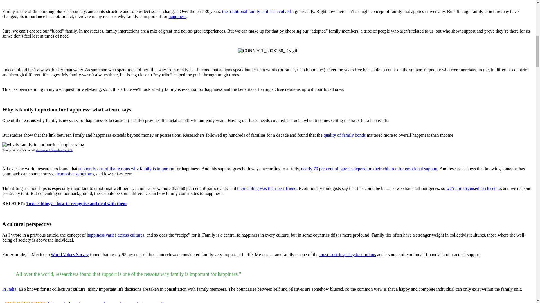 The height and width of the screenshot is (303, 540). I want to click on the traditional family unit has evolved, so click(256, 11).